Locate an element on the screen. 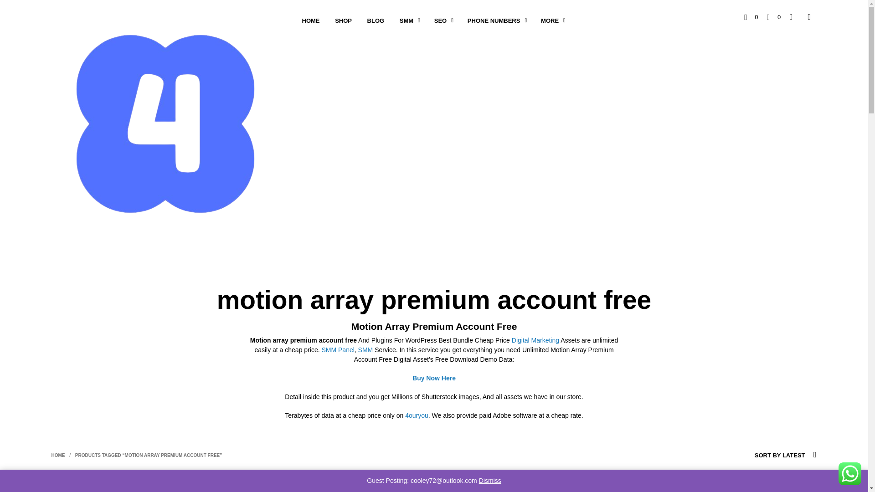 The image size is (875, 492). BLOG is located at coordinates (376, 20).